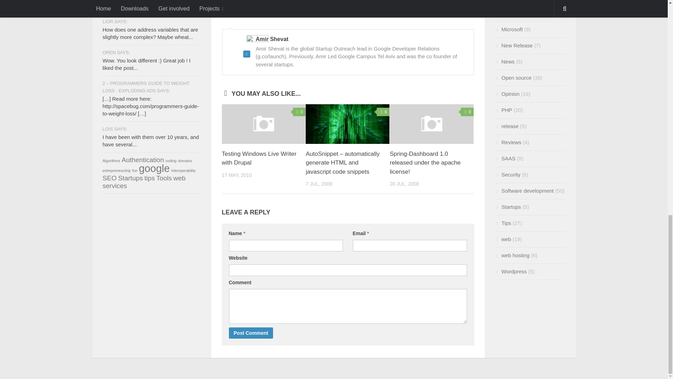  What do you see at coordinates (425, 162) in the screenshot?
I see `Spring-Dashboard 1.0 released under the apache license!` at bounding box center [425, 162].